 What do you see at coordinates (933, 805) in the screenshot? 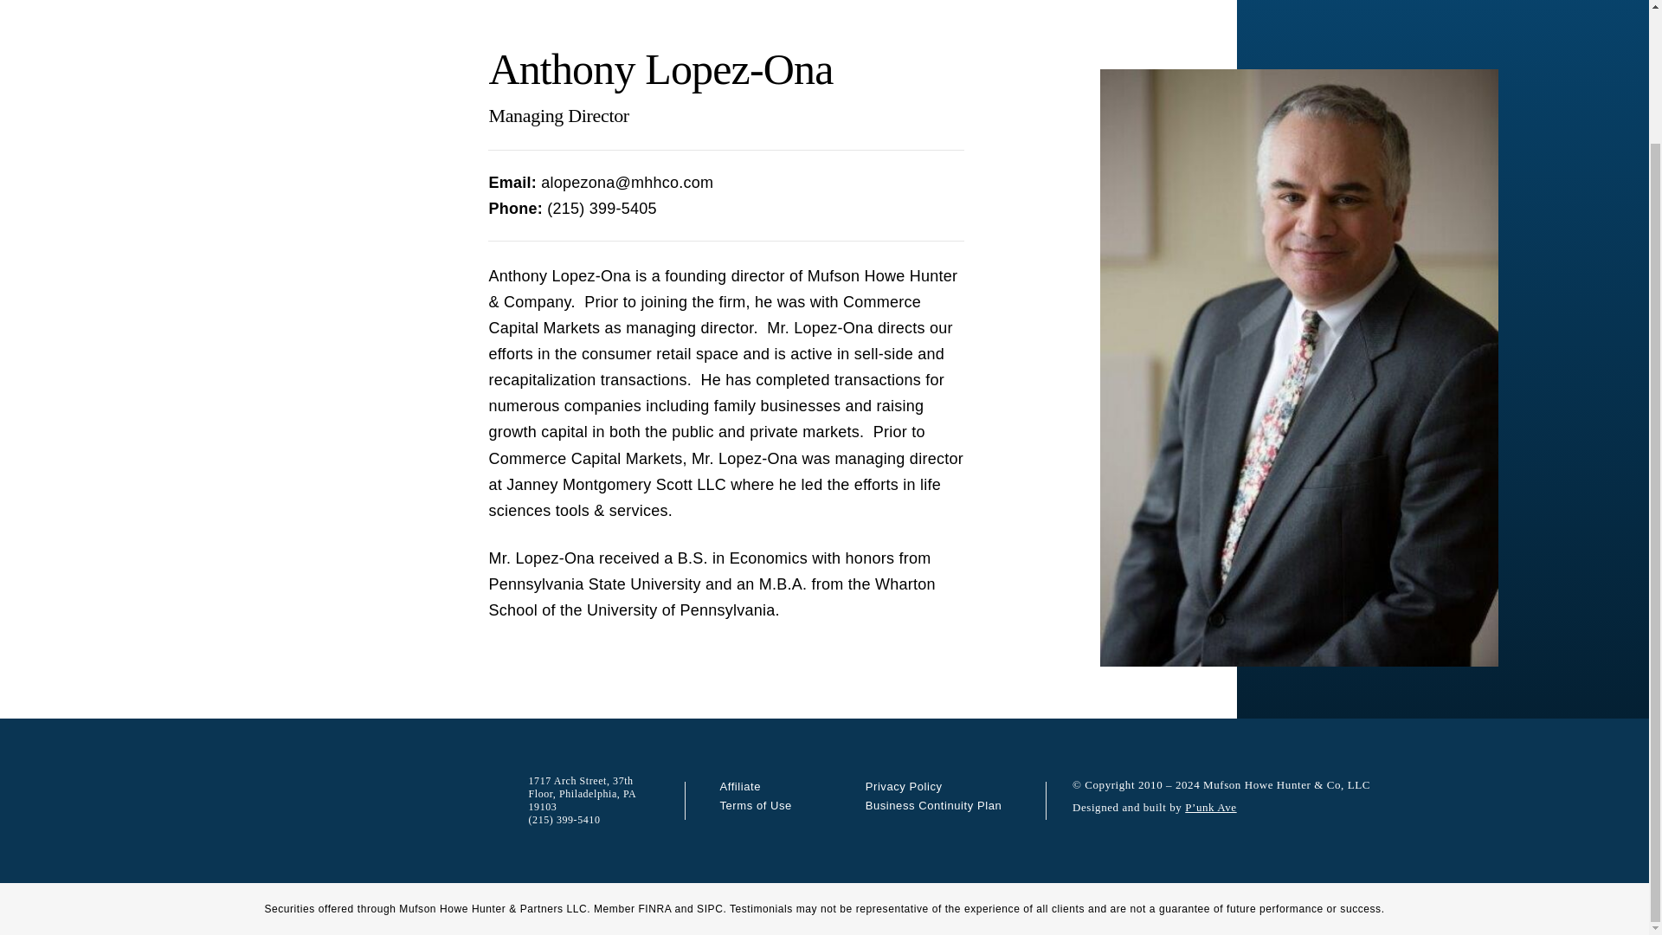
I see `Business Continuity Plan` at bounding box center [933, 805].